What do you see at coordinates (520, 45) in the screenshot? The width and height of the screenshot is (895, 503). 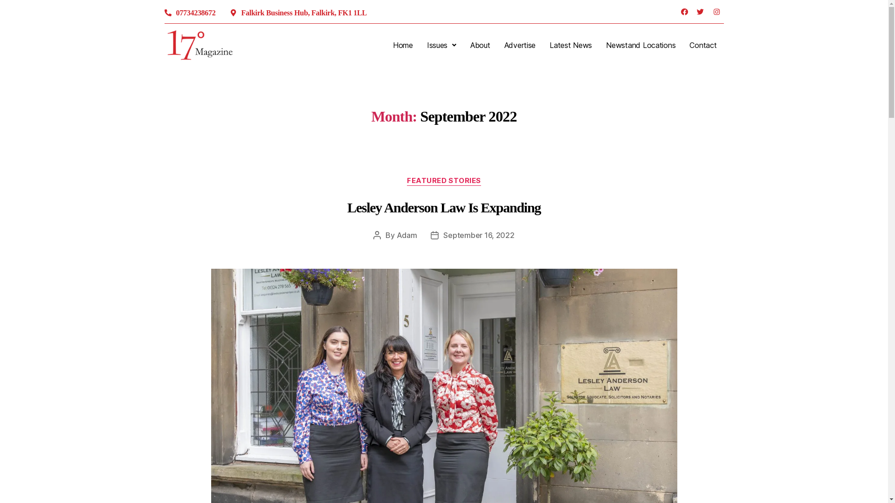 I see `Advertise` at bounding box center [520, 45].